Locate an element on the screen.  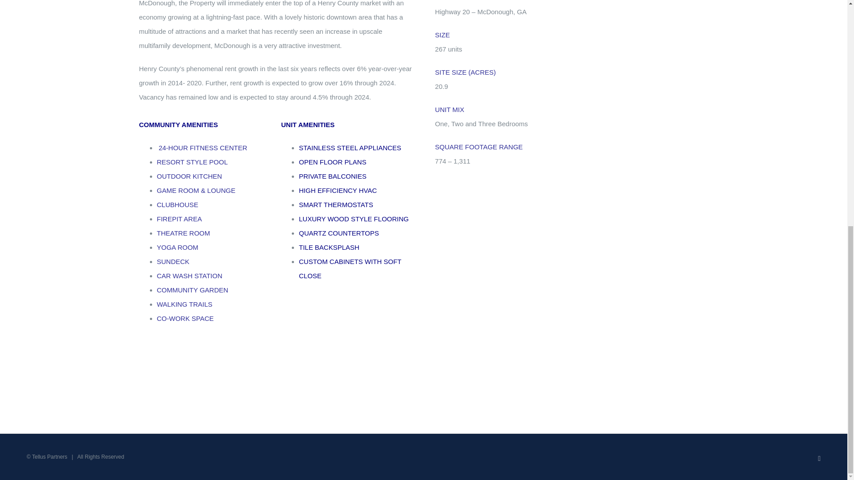
LinkedIn is located at coordinates (819, 459).